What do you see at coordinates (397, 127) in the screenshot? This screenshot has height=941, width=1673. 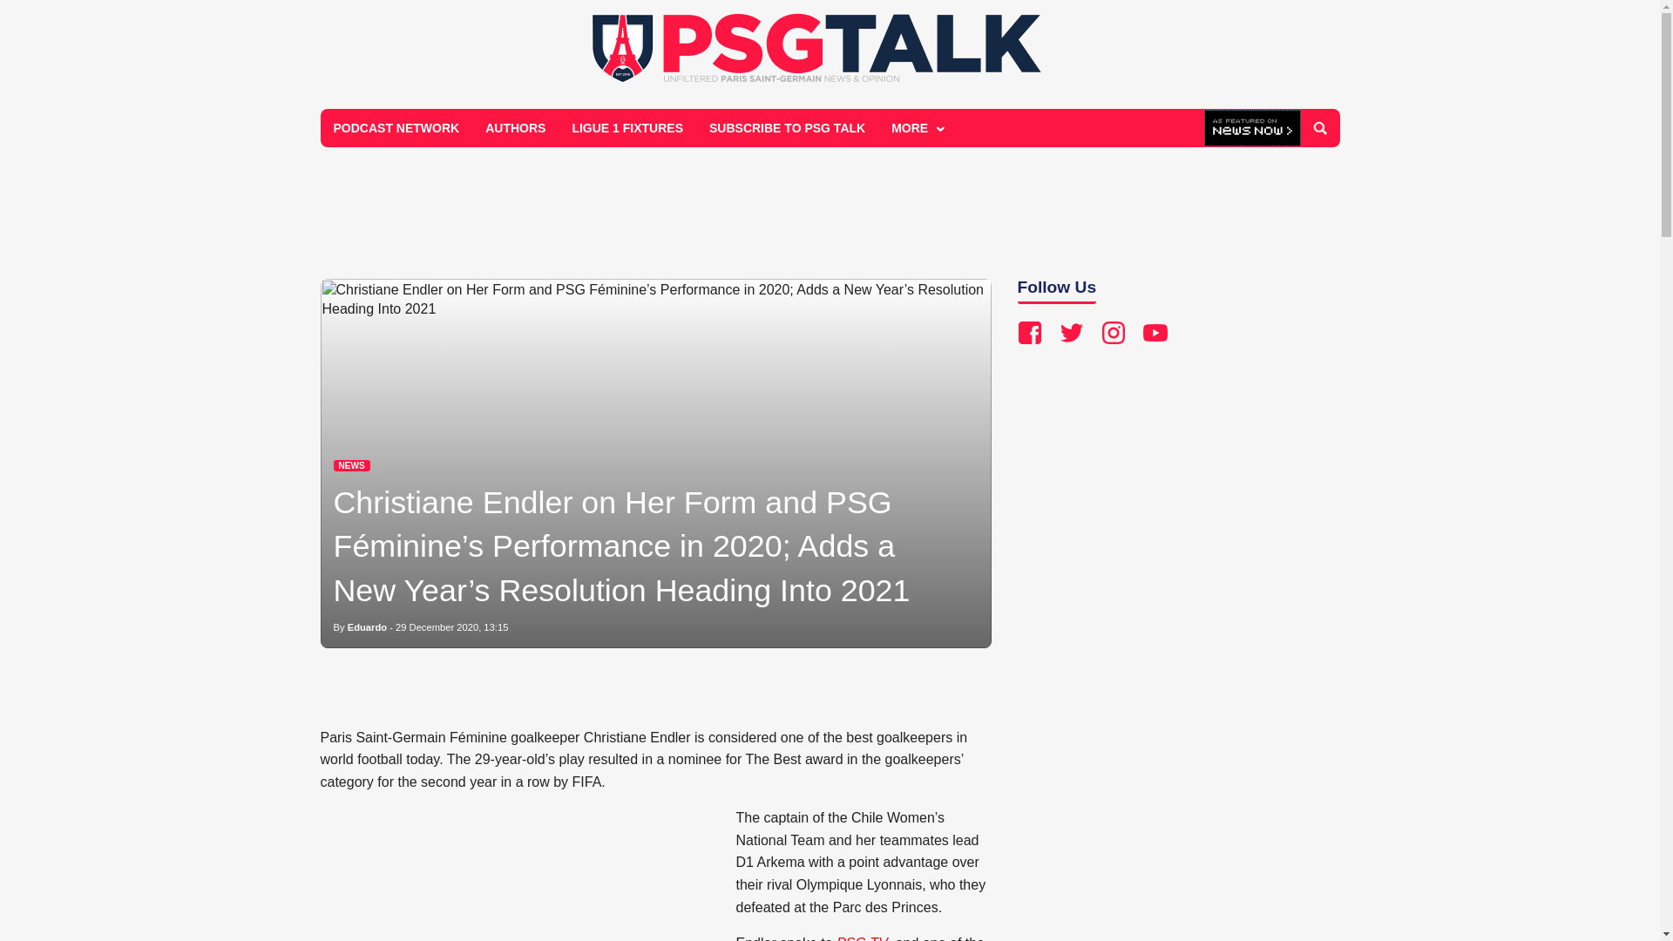 I see `PODCAST NETWORK` at bounding box center [397, 127].